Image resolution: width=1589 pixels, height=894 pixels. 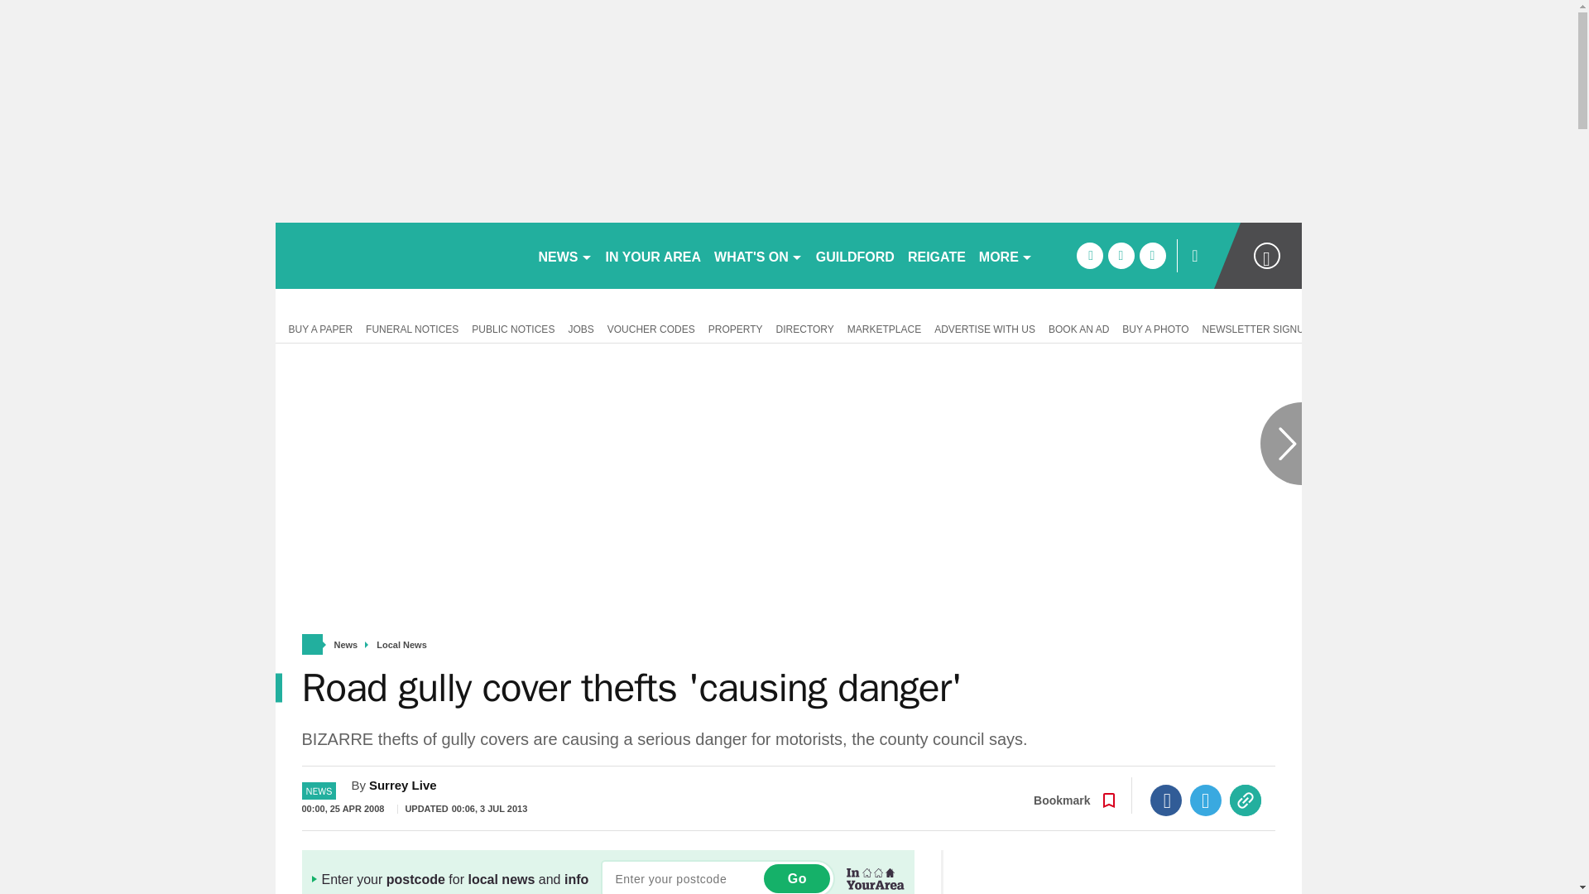 I want to click on instagram, so click(x=1152, y=255).